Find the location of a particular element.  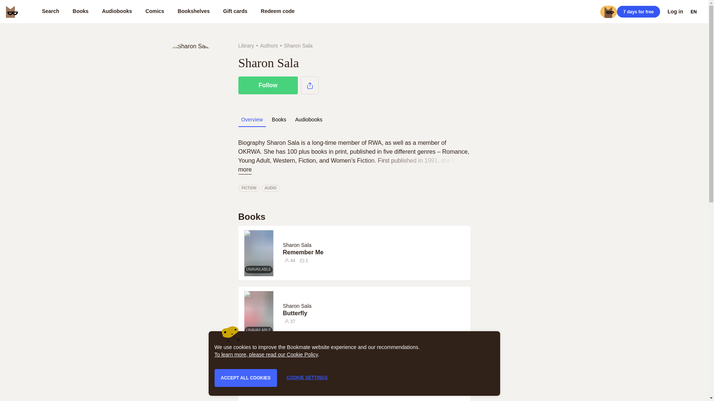

Sharon Sala is located at coordinates (298, 245).